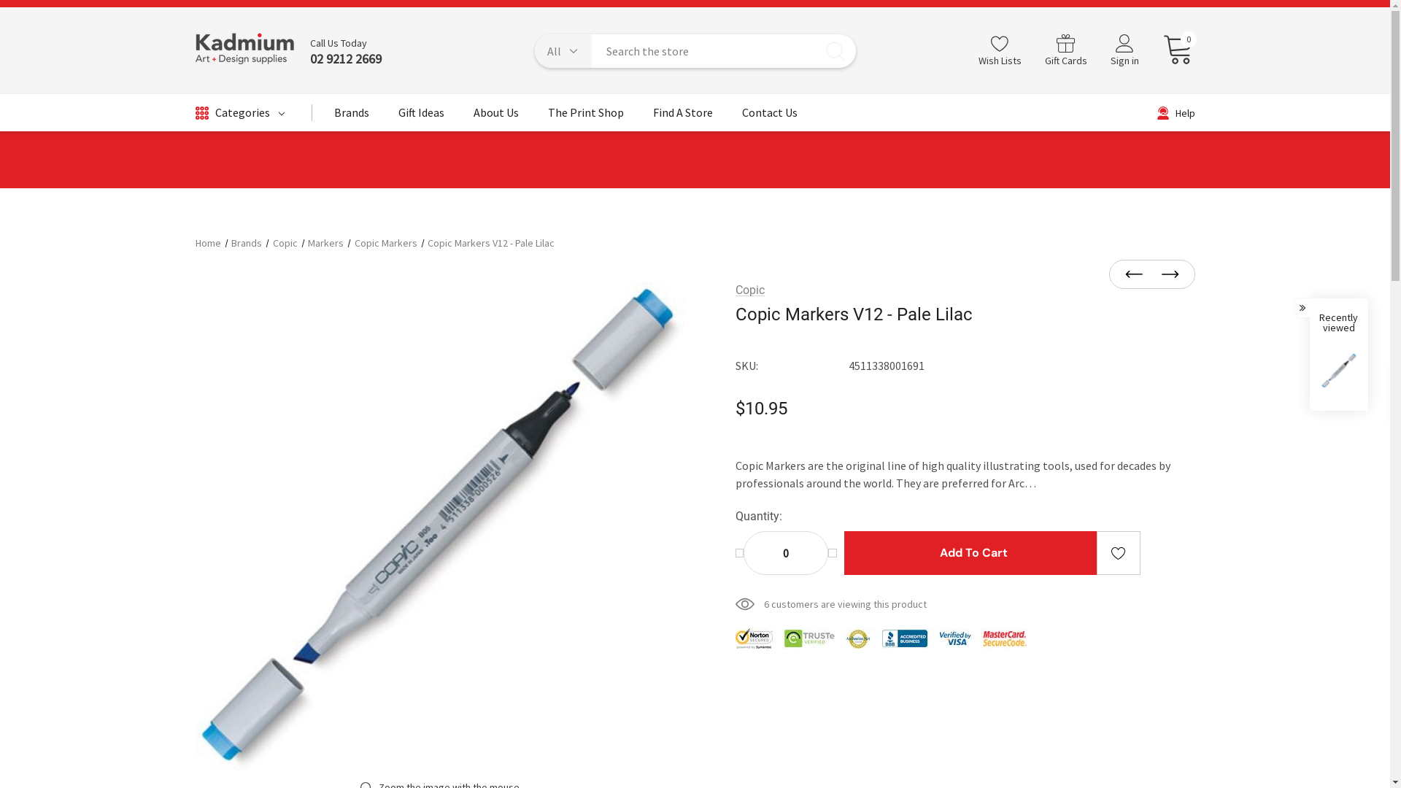 Image resolution: width=1401 pixels, height=788 pixels. I want to click on Wish Lists, so click(1000, 51).